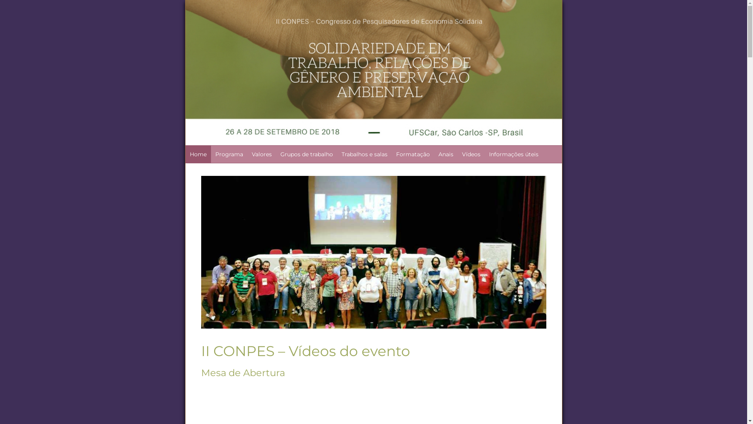 Image resolution: width=753 pixels, height=424 pixels. Describe the element at coordinates (261, 154) in the screenshot. I see `Valores` at that location.